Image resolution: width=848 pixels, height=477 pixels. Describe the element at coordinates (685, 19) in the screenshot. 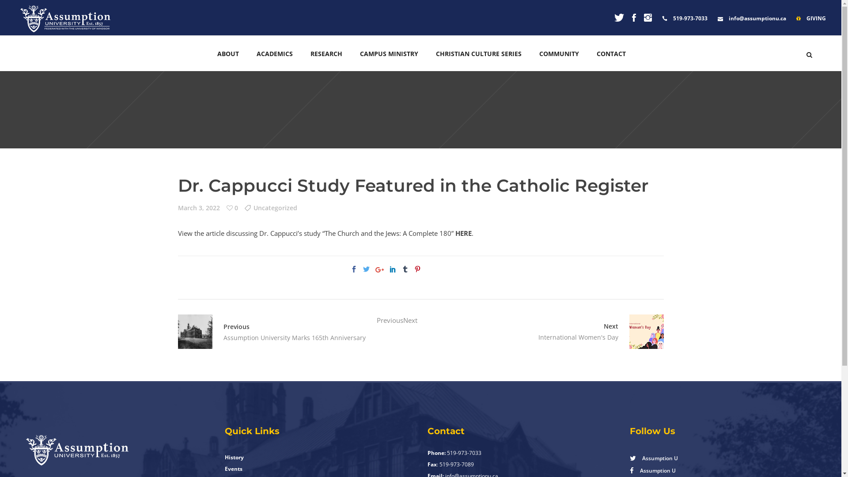

I see `519-973-7033` at that location.